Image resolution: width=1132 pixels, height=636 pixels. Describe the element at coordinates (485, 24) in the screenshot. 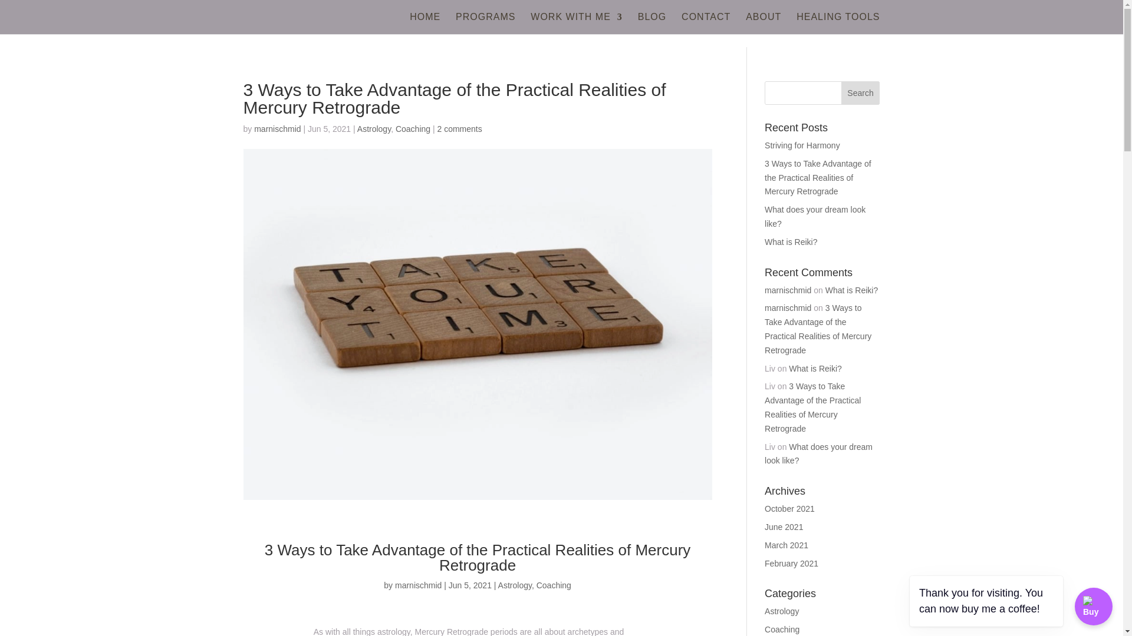

I see `PROGRAMS` at that location.